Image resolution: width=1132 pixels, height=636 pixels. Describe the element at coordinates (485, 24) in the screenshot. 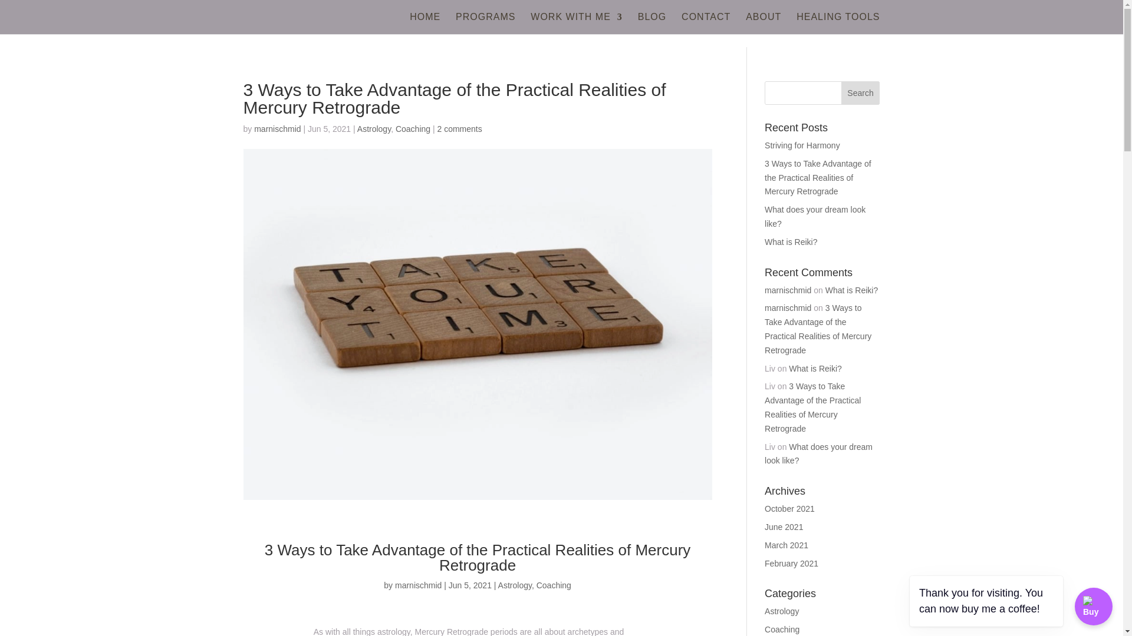

I see `PROGRAMS` at that location.